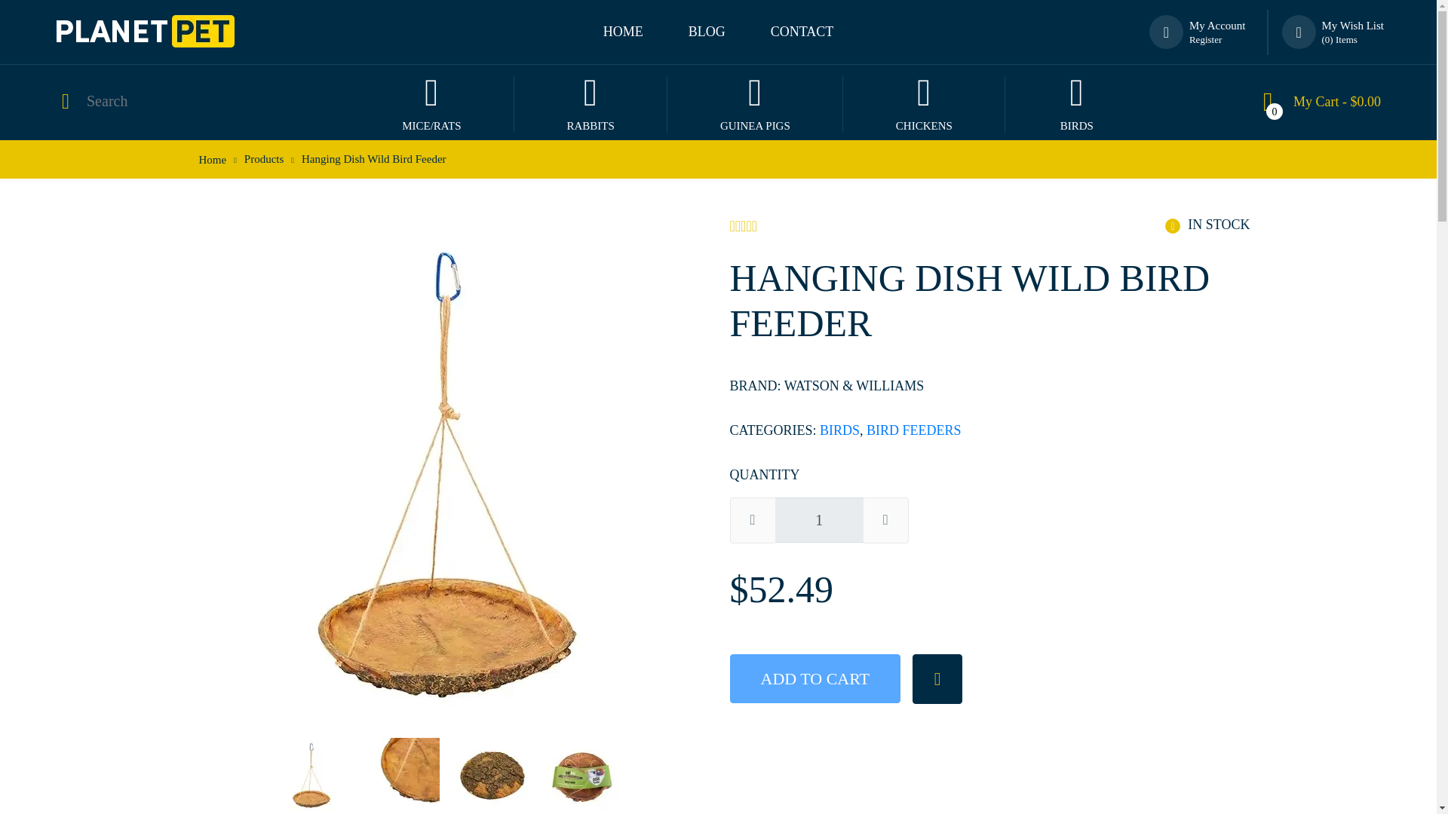 The image size is (1448, 814). What do you see at coordinates (1353, 26) in the screenshot?
I see `My Wish List` at bounding box center [1353, 26].